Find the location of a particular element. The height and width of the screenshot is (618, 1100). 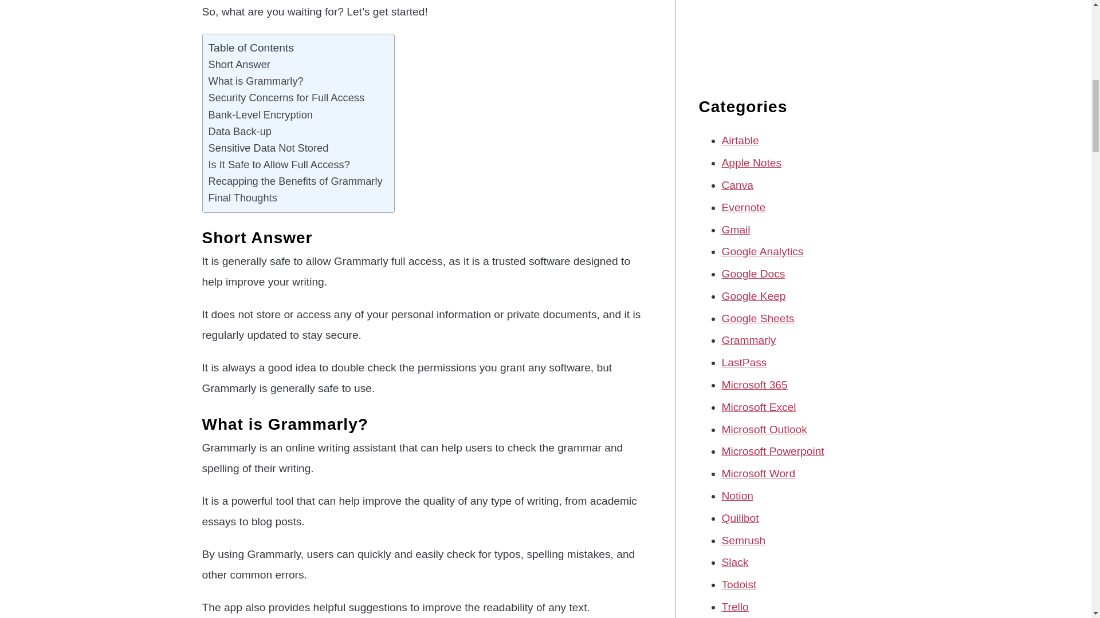

Is It Safe to Allow Full Access? is located at coordinates (279, 165).